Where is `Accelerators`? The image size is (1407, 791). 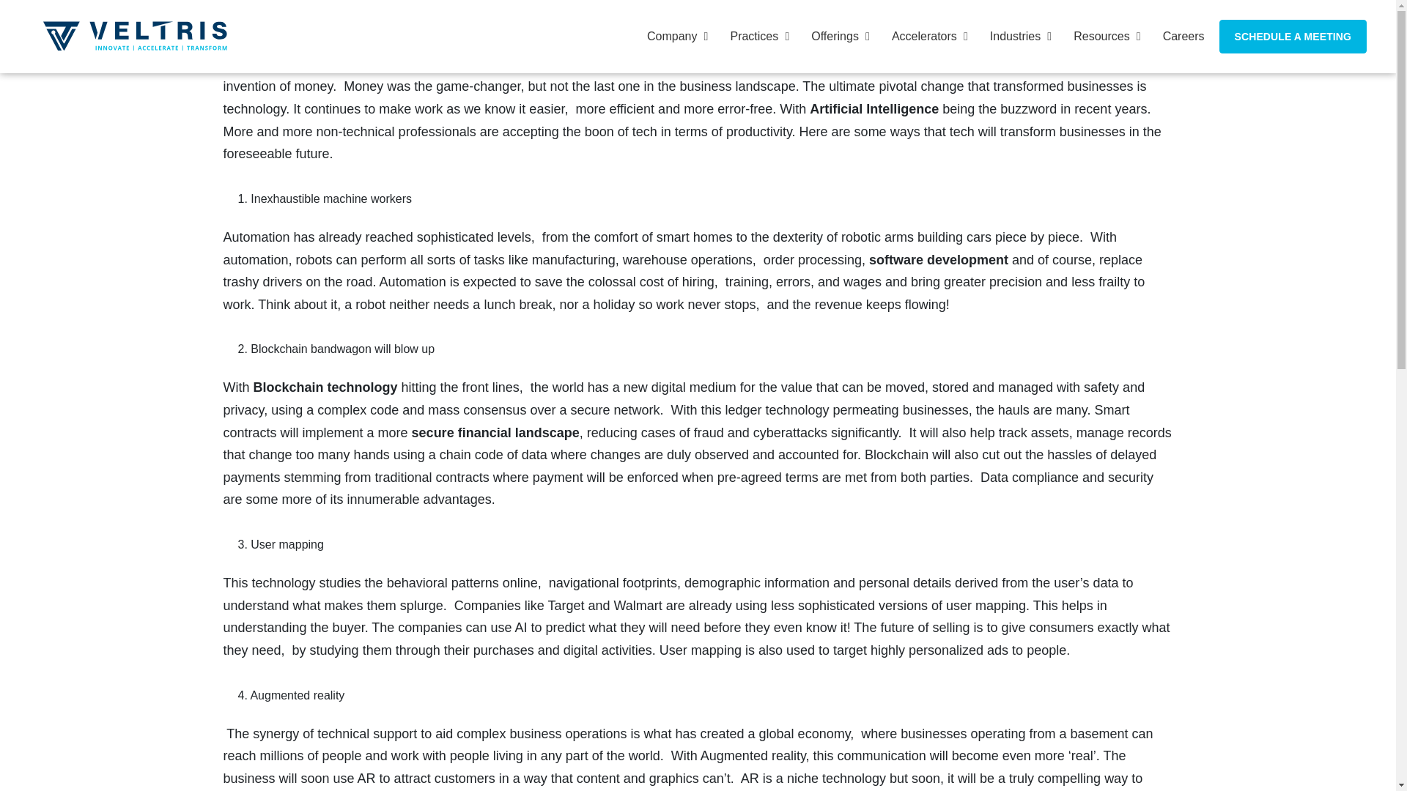 Accelerators is located at coordinates (926, 37).